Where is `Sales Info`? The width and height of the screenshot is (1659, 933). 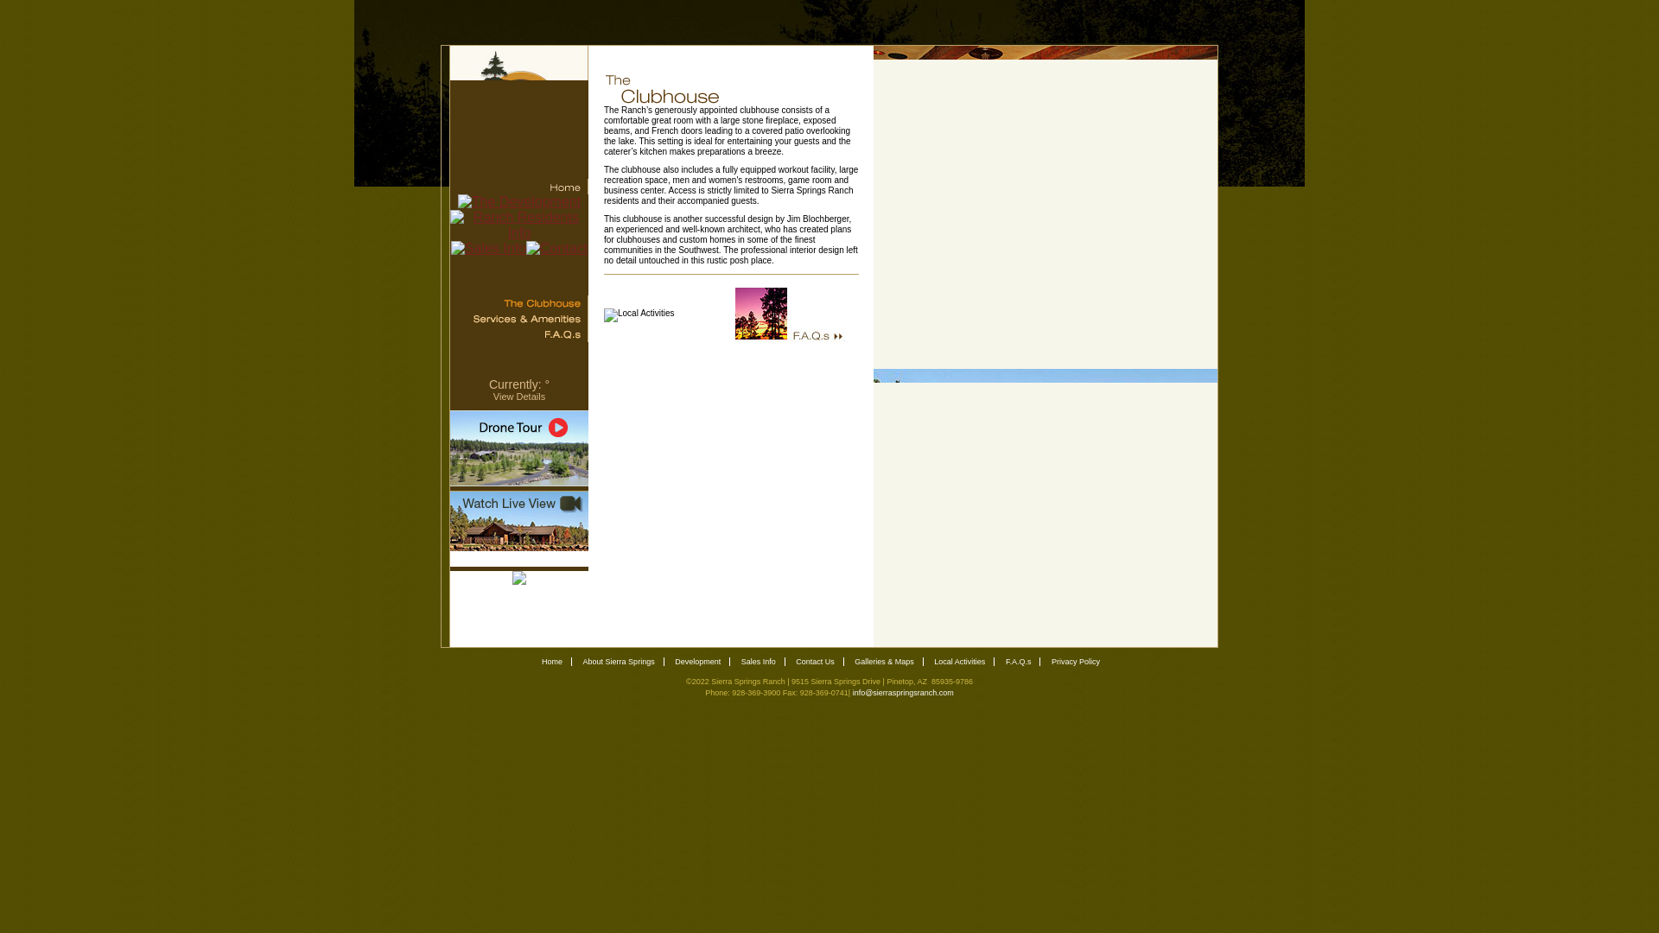
Sales Info is located at coordinates (759, 662).